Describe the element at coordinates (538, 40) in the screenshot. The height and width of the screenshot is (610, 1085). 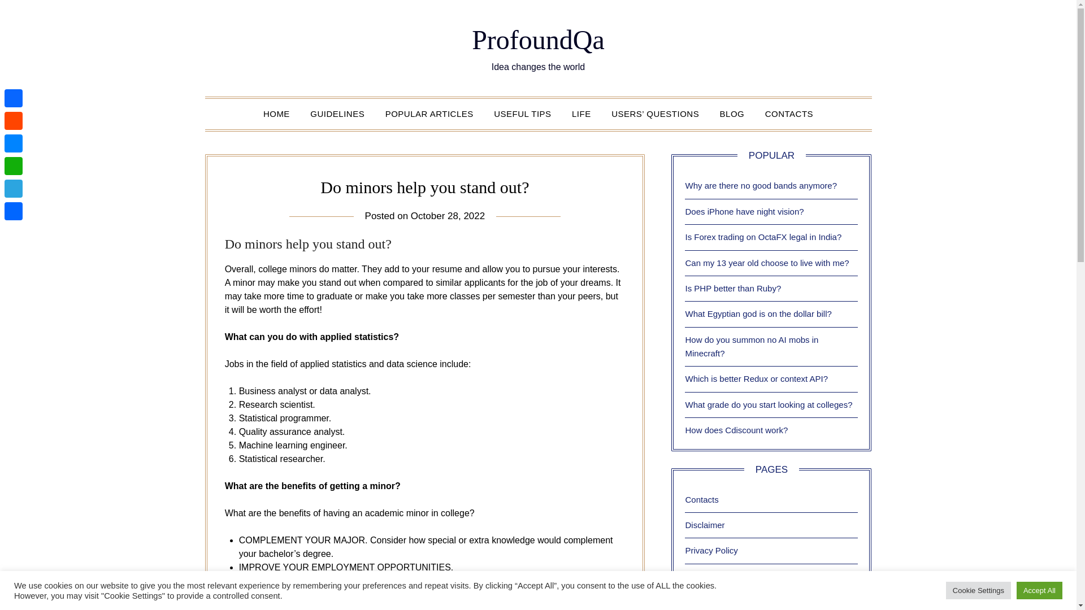
I see `ProfoundQa` at that location.